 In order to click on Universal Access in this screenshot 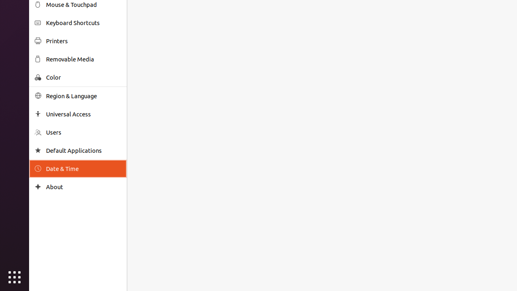, I will do `click(84, 114)`.